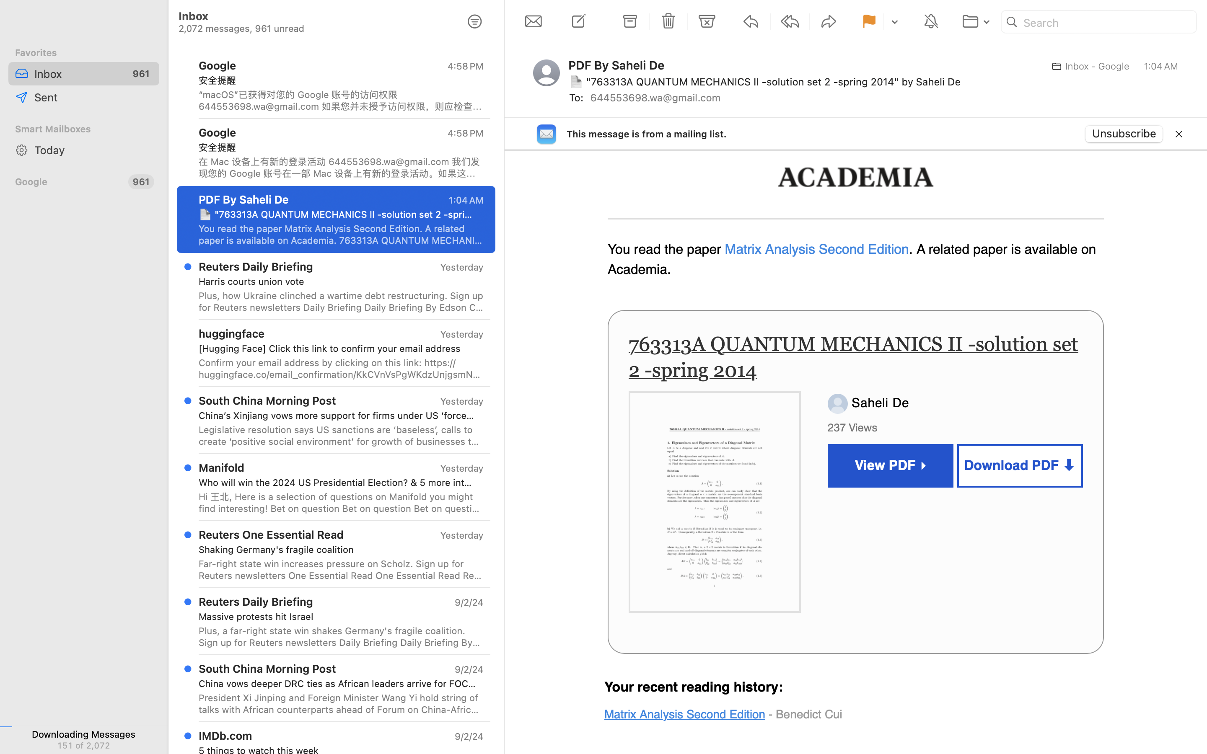  Describe the element at coordinates (256, 602) in the screenshot. I see `Reuters Daily Briefing` at that location.